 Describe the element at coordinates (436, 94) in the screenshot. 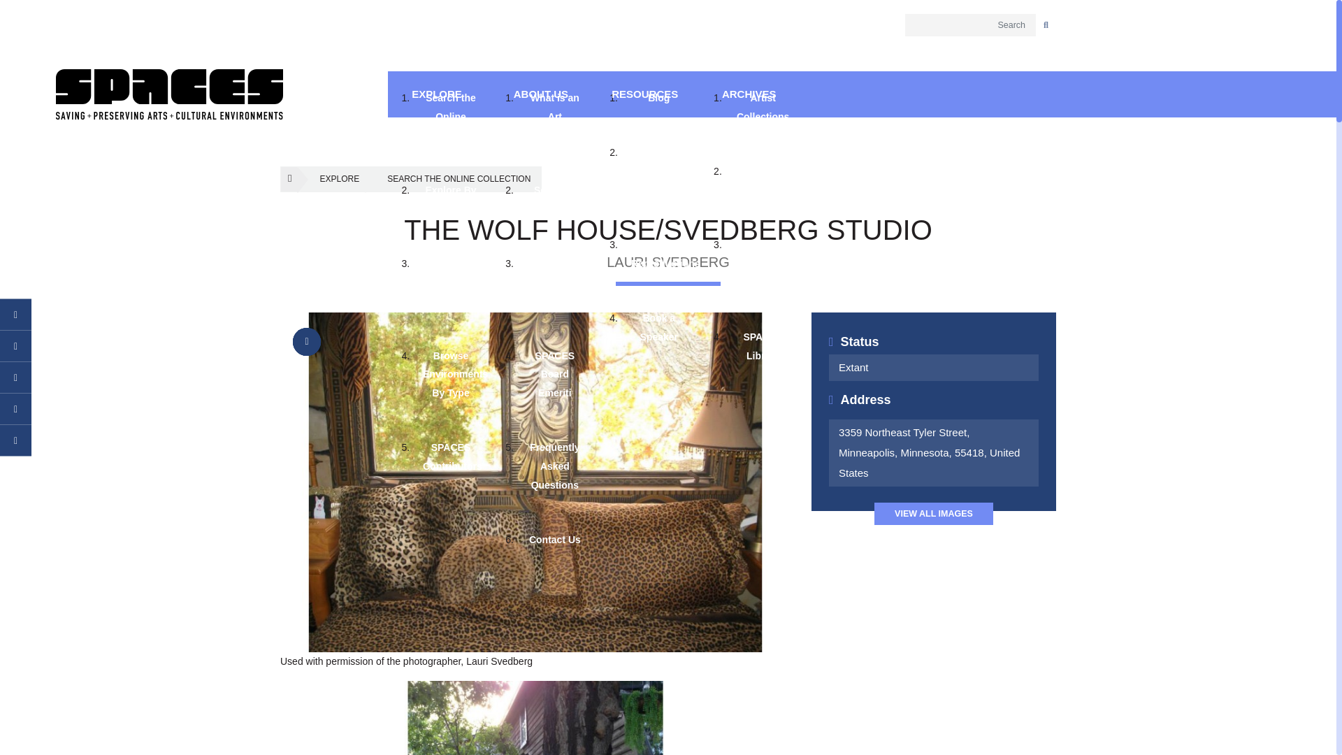

I see `Go to the Explore page` at that location.